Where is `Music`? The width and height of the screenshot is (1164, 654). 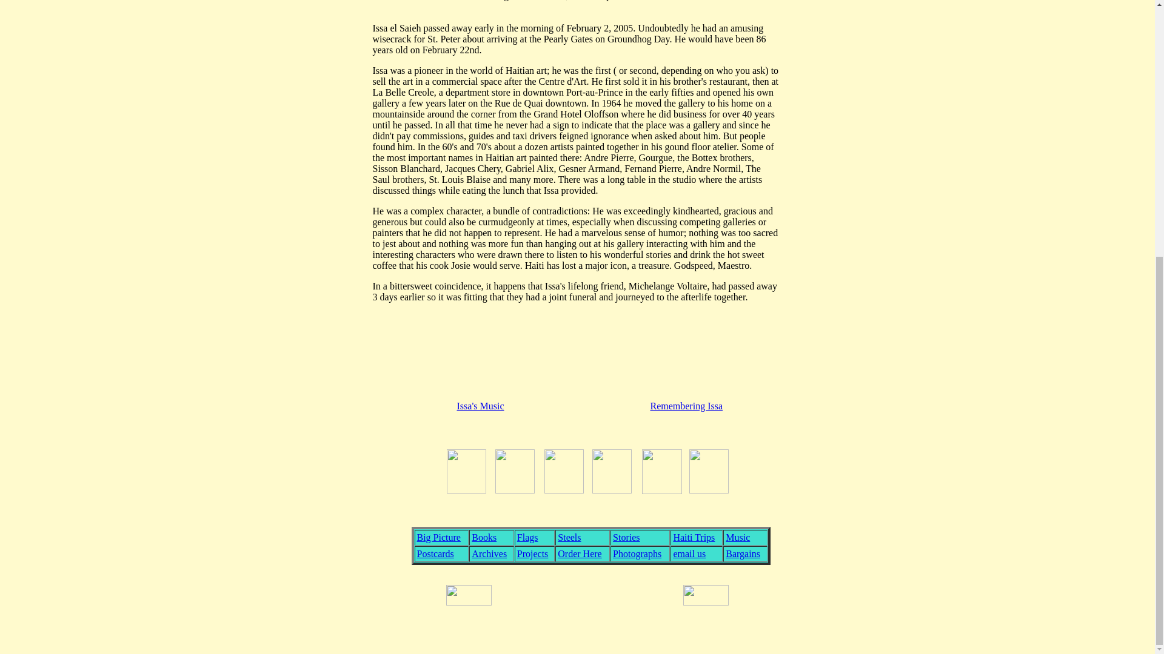
Music is located at coordinates (737, 538).